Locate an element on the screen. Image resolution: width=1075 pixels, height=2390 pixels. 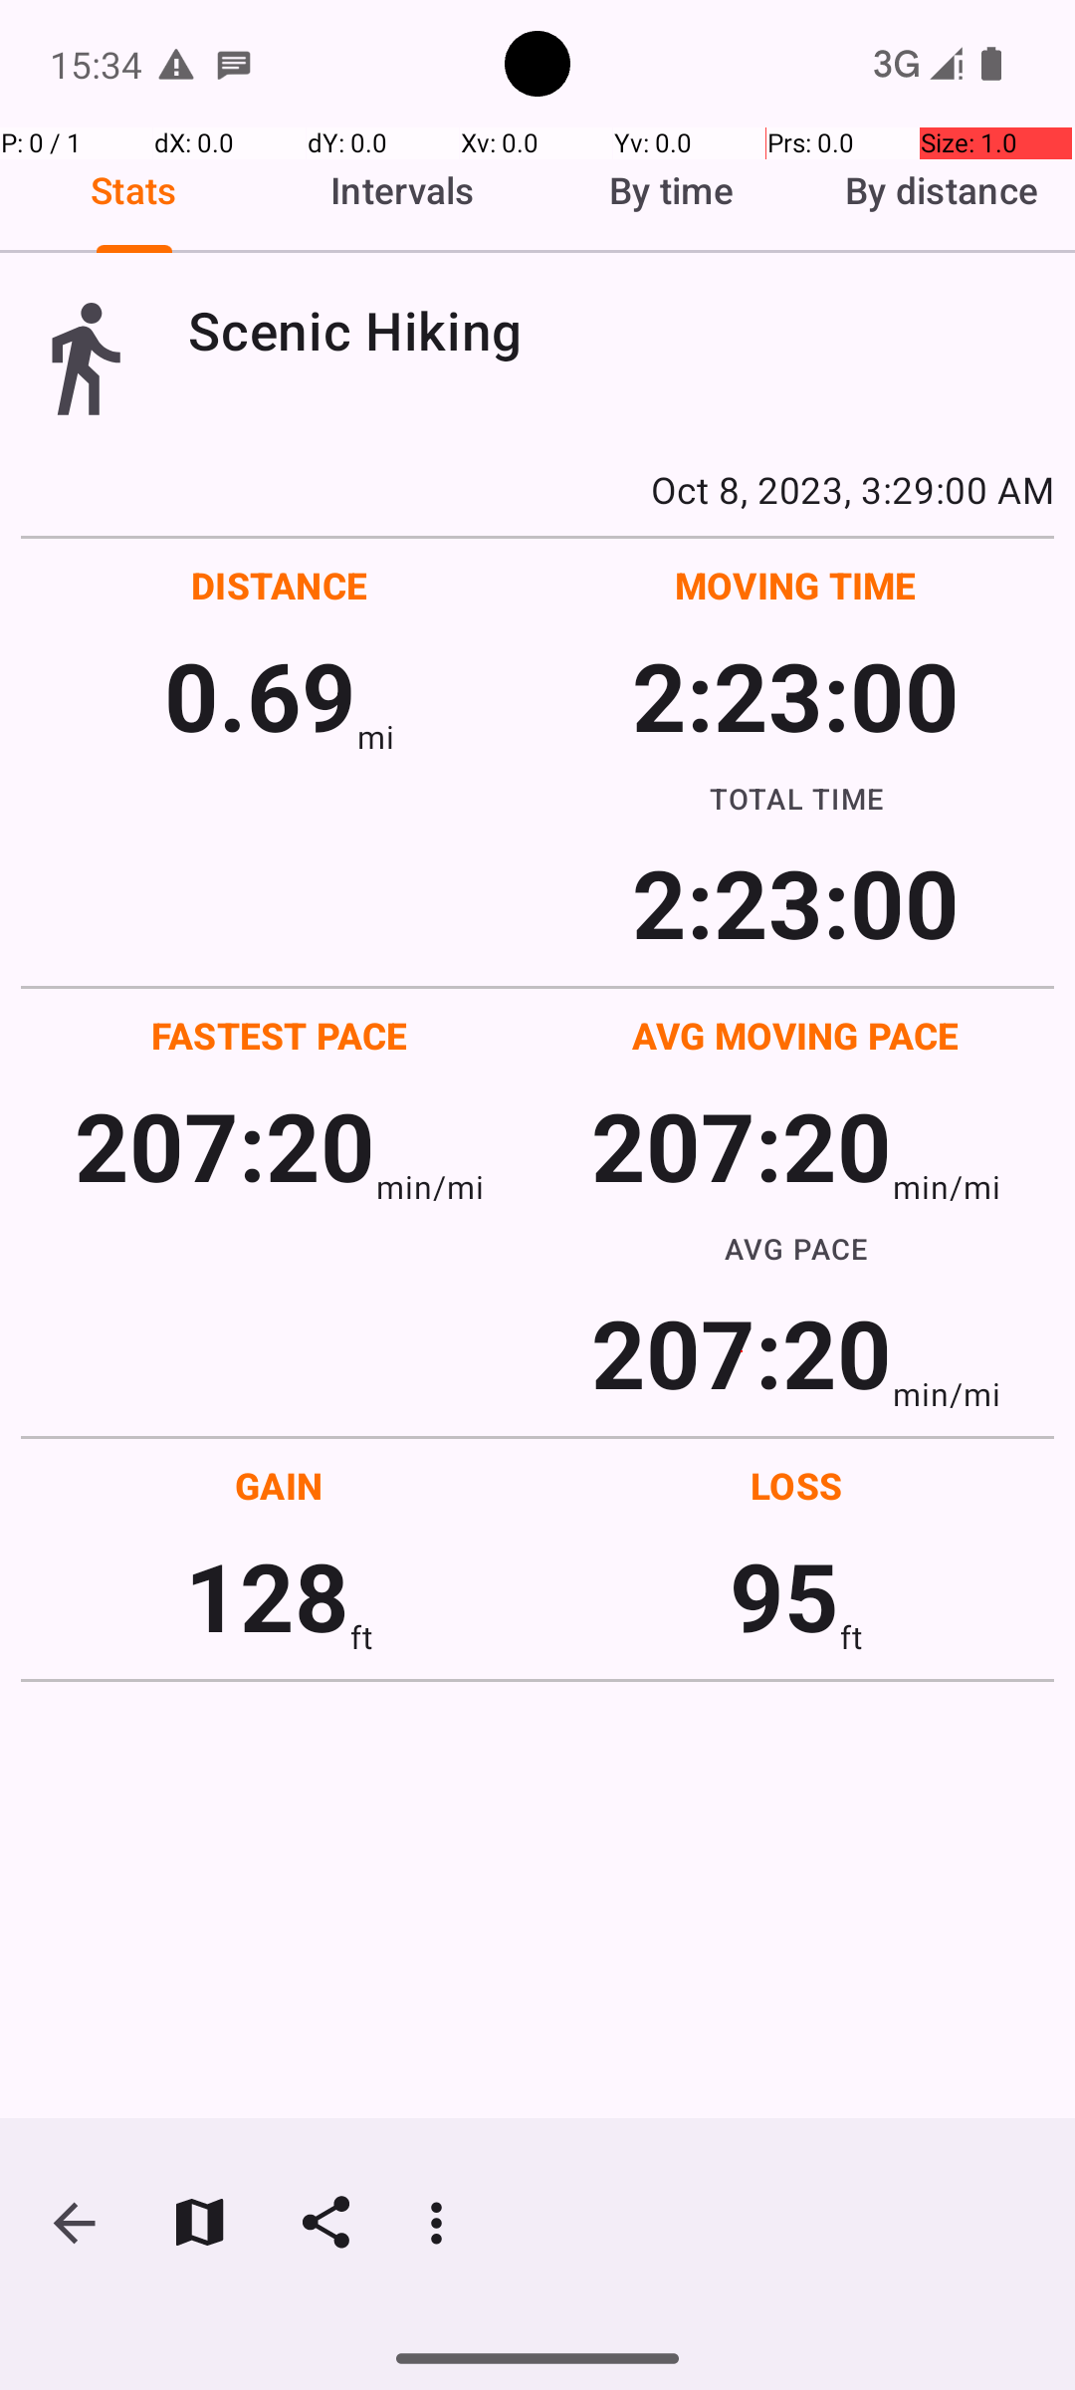
AVG PACE is located at coordinates (796, 1249).